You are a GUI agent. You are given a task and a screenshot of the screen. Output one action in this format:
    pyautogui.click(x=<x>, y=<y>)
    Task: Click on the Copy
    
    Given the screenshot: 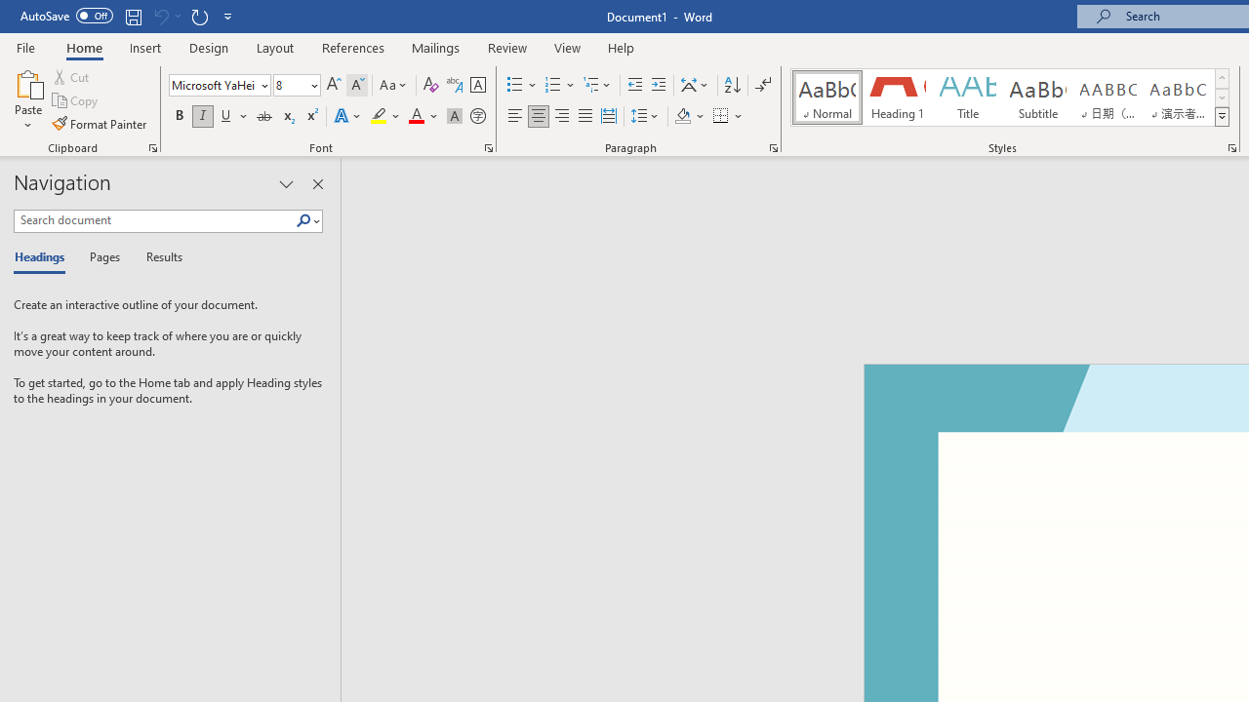 What is the action you would take?
    pyautogui.click(x=76, y=101)
    